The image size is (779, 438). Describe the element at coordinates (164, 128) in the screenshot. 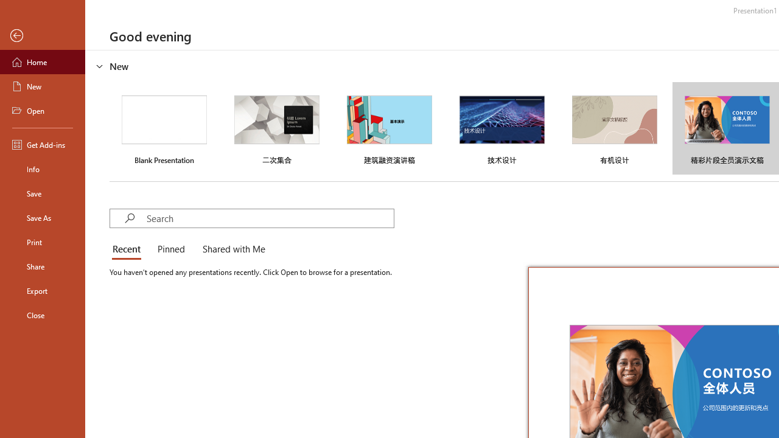

I see `Blank Presentation` at that location.